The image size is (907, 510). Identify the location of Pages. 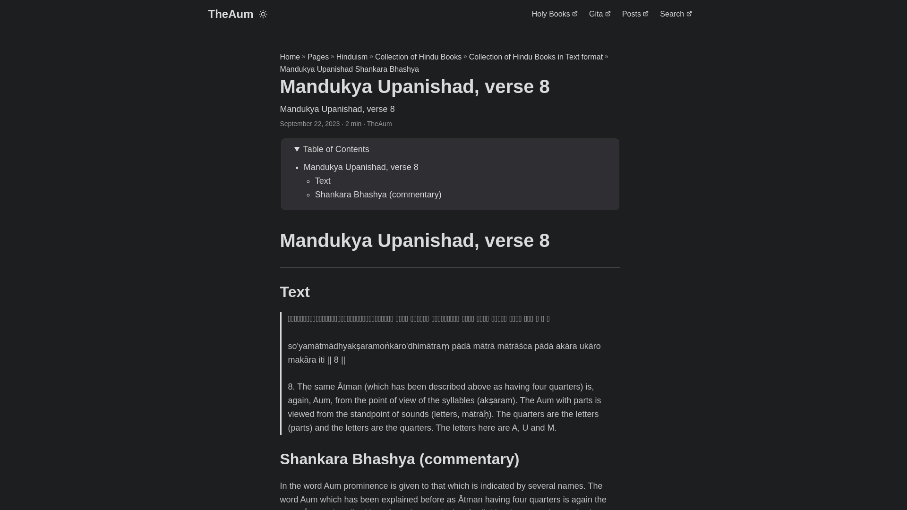
(317, 57).